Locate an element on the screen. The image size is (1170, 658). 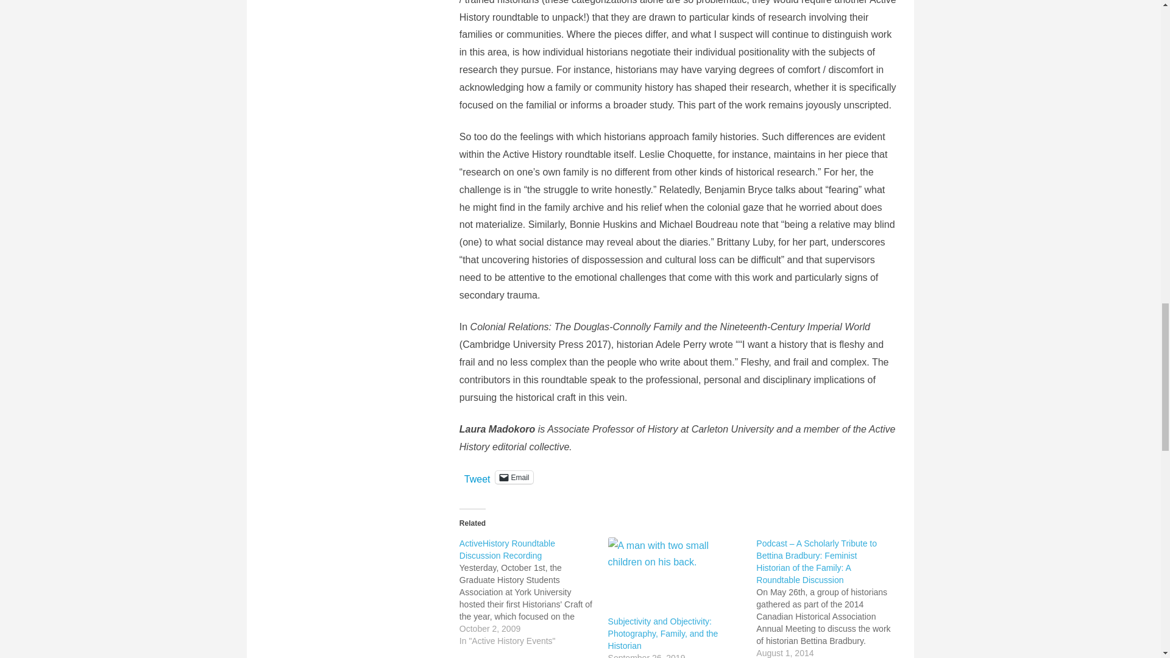
Email is located at coordinates (513, 477).